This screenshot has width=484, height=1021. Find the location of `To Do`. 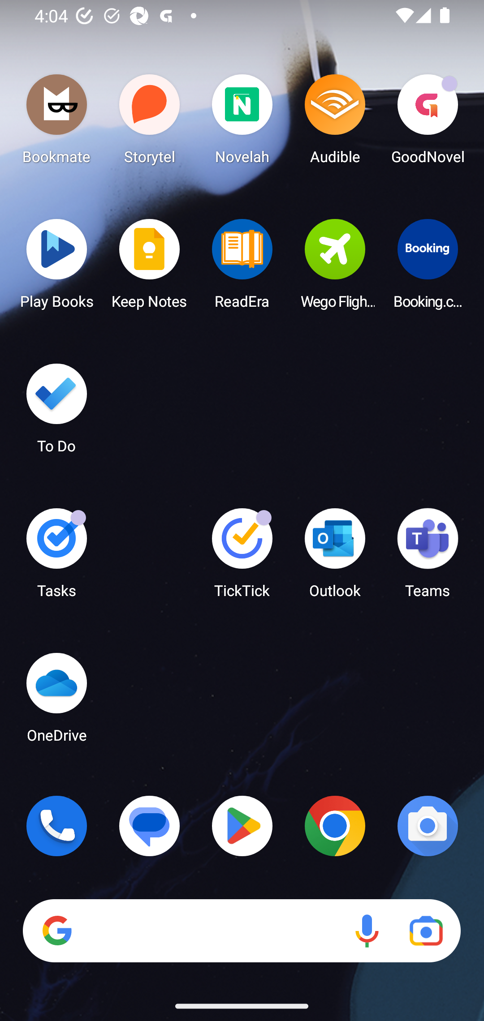

To Do is located at coordinates (56, 412).